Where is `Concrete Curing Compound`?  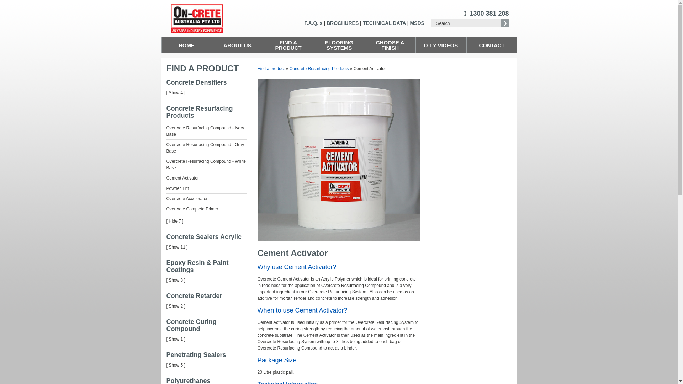
Concrete Curing Compound is located at coordinates (191, 325).